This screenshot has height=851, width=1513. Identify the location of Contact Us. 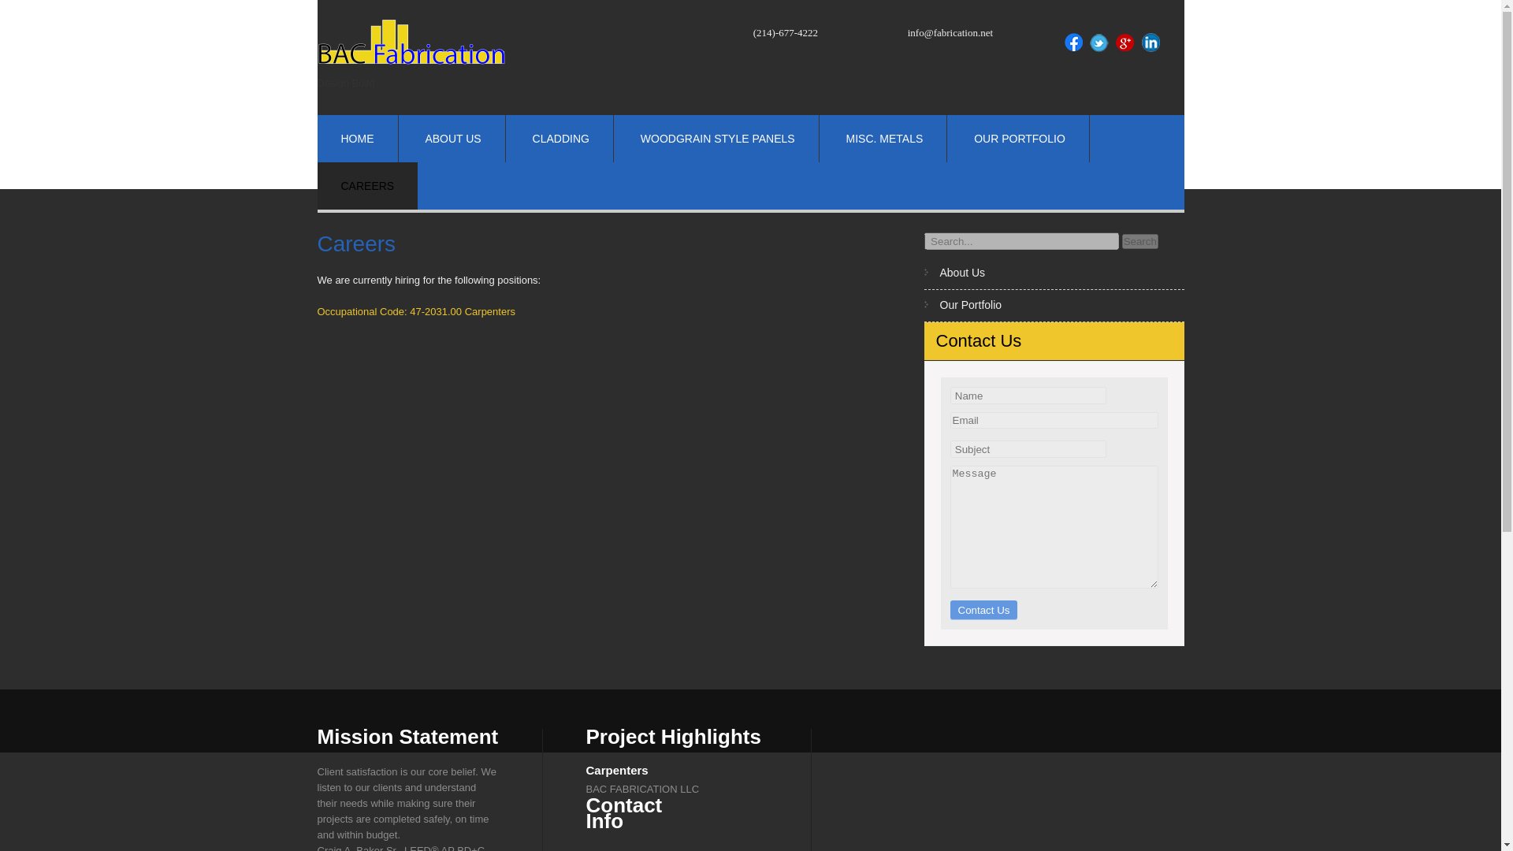
(983, 610).